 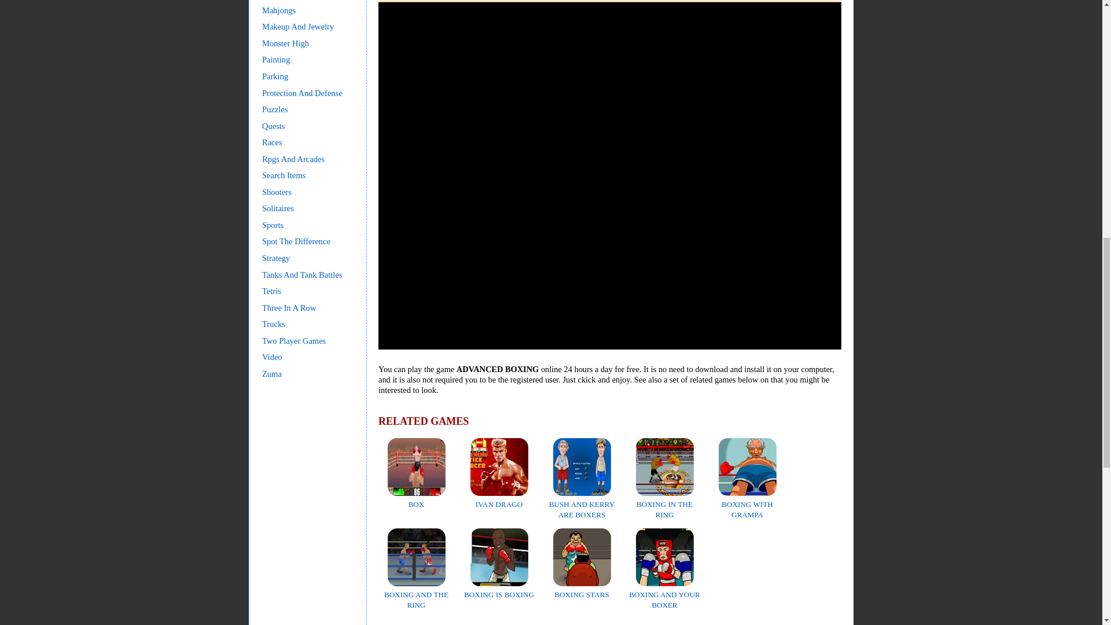 I want to click on BOXING IN THE RING, so click(x=664, y=504).